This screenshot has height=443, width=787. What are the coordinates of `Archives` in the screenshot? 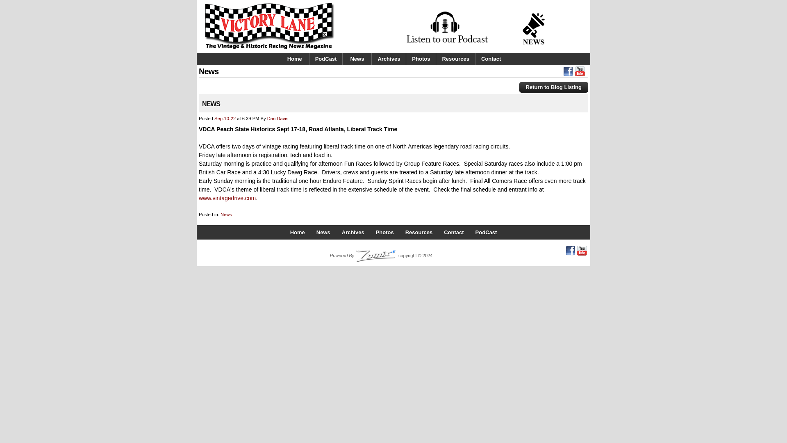 It's located at (389, 59).